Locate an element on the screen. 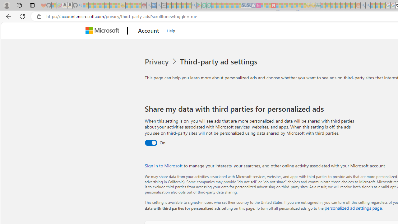 Image resolution: width=398 pixels, height=224 pixels. Pets - MSN - Sleeping is located at coordinates (184, 6).